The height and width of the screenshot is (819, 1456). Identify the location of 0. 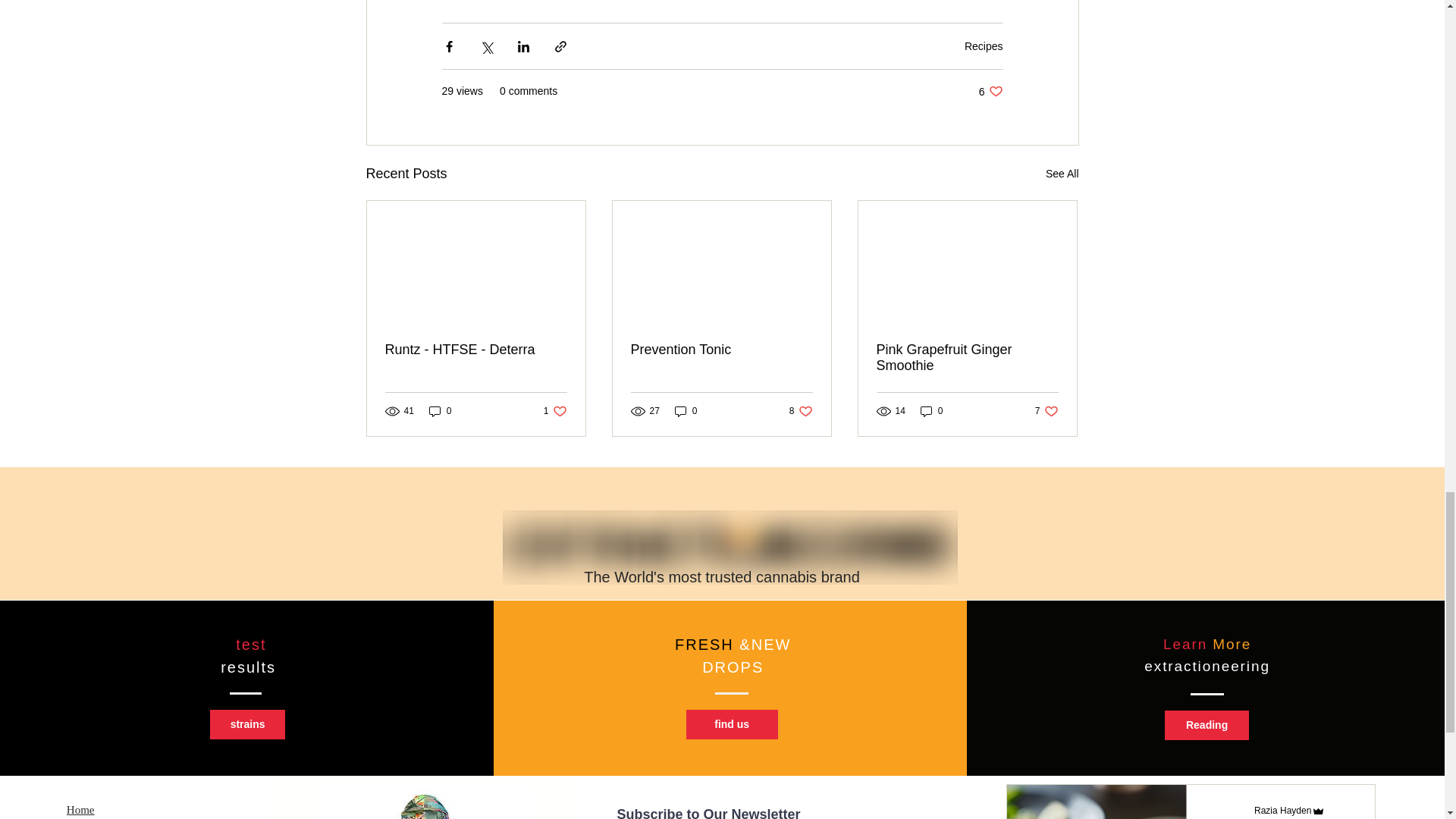
(686, 411).